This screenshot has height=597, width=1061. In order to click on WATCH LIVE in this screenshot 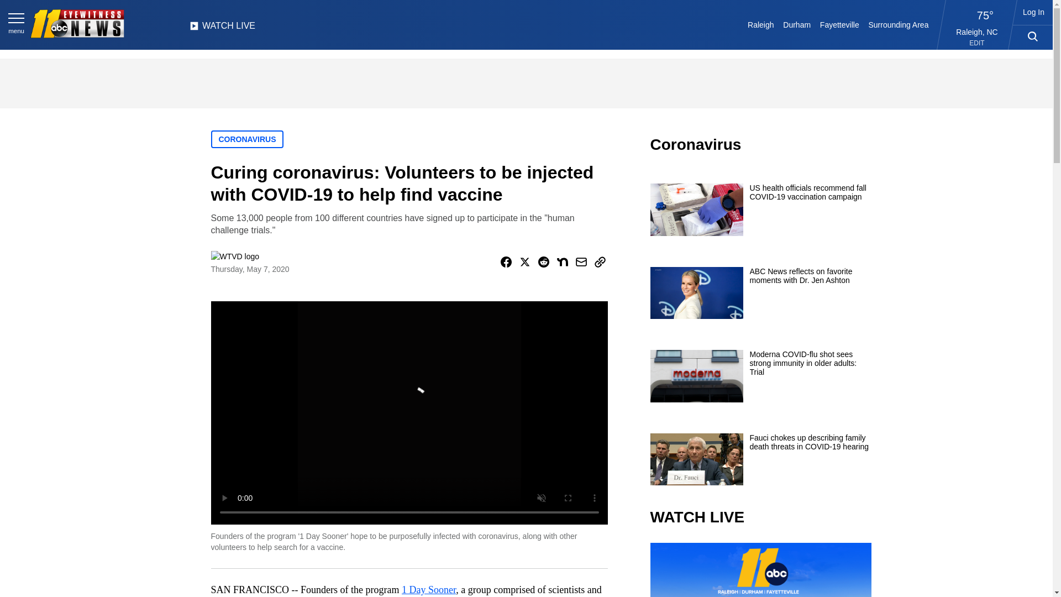, I will do `click(222, 29)`.